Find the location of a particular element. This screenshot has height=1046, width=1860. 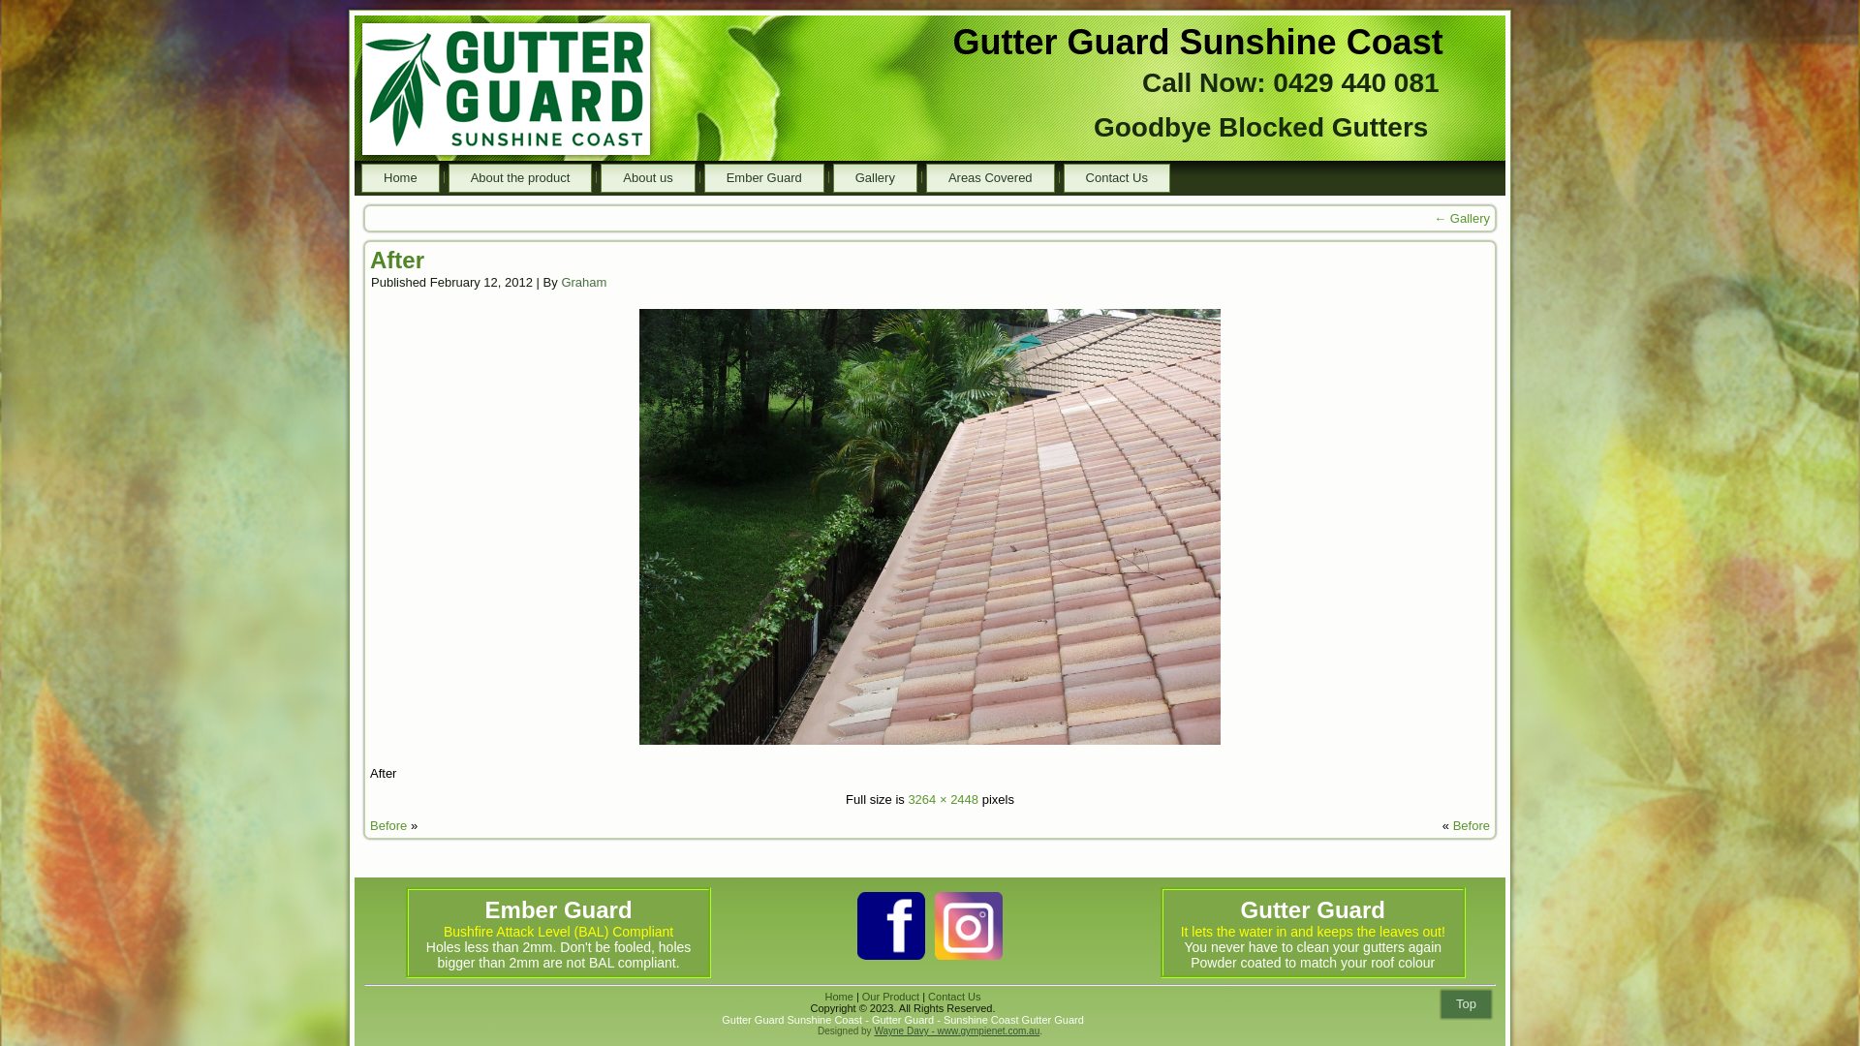

Wayne Davy - www.gympienet.com.au is located at coordinates (957, 1031).